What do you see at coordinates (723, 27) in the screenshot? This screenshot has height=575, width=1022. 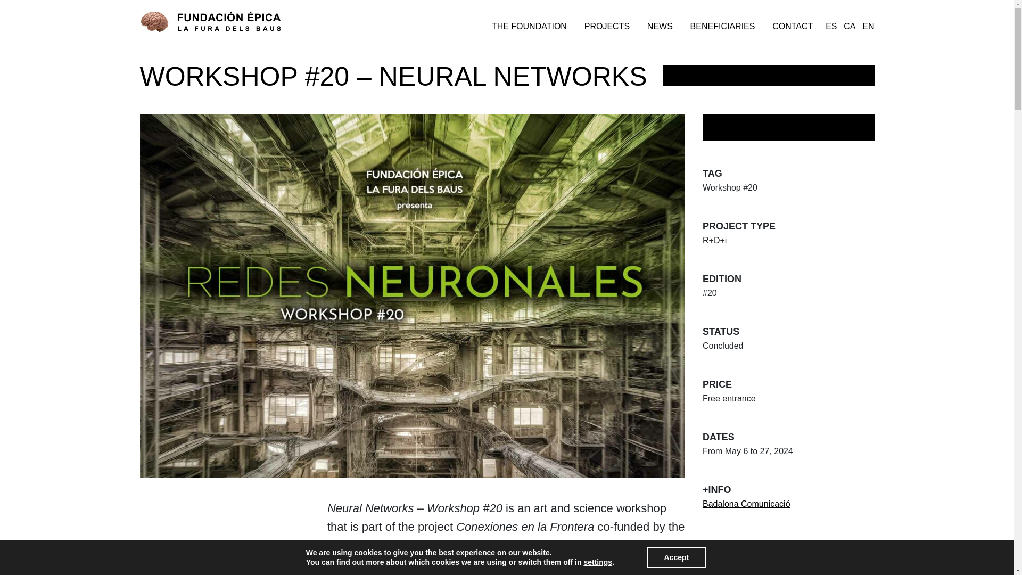 I see `BENEFICIARIES` at bounding box center [723, 27].